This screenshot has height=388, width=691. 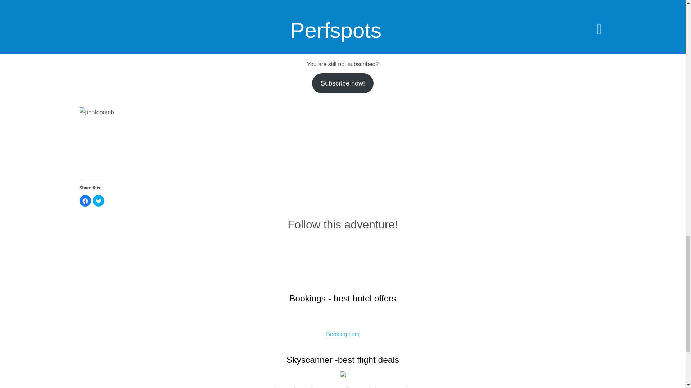 What do you see at coordinates (98, 200) in the screenshot?
I see `Click to share on Twitter` at bounding box center [98, 200].